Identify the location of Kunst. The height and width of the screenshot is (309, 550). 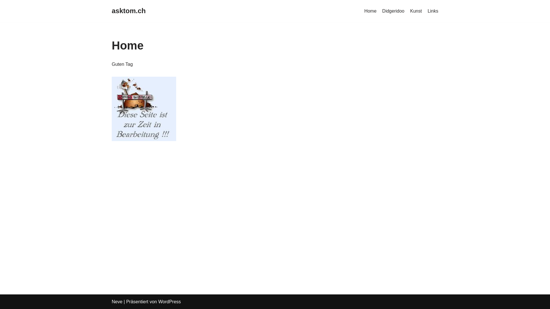
(416, 11).